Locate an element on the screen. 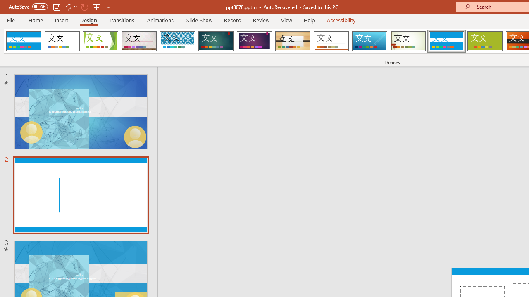 The height and width of the screenshot is (297, 529). Slice is located at coordinates (369, 41).